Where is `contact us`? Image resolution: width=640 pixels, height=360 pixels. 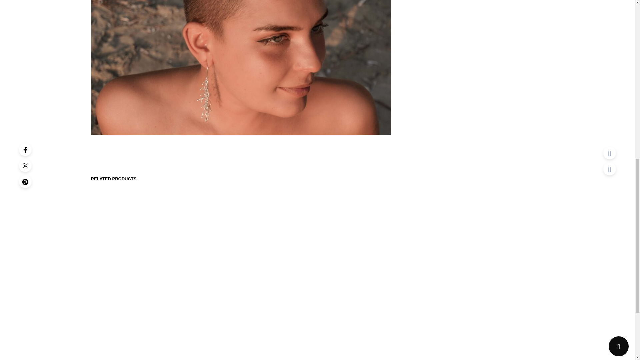
contact us is located at coordinates (458, 281).